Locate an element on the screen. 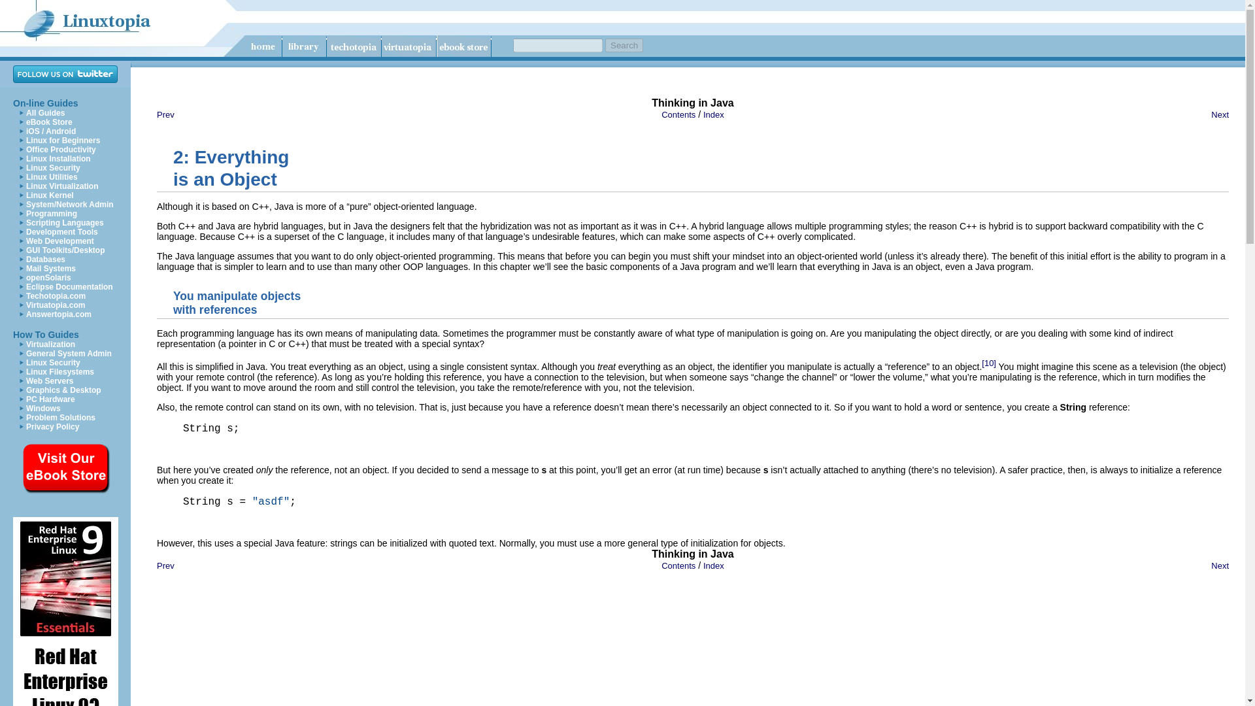 The width and height of the screenshot is (1255, 706). Linux Filesystems is located at coordinates (60, 371).